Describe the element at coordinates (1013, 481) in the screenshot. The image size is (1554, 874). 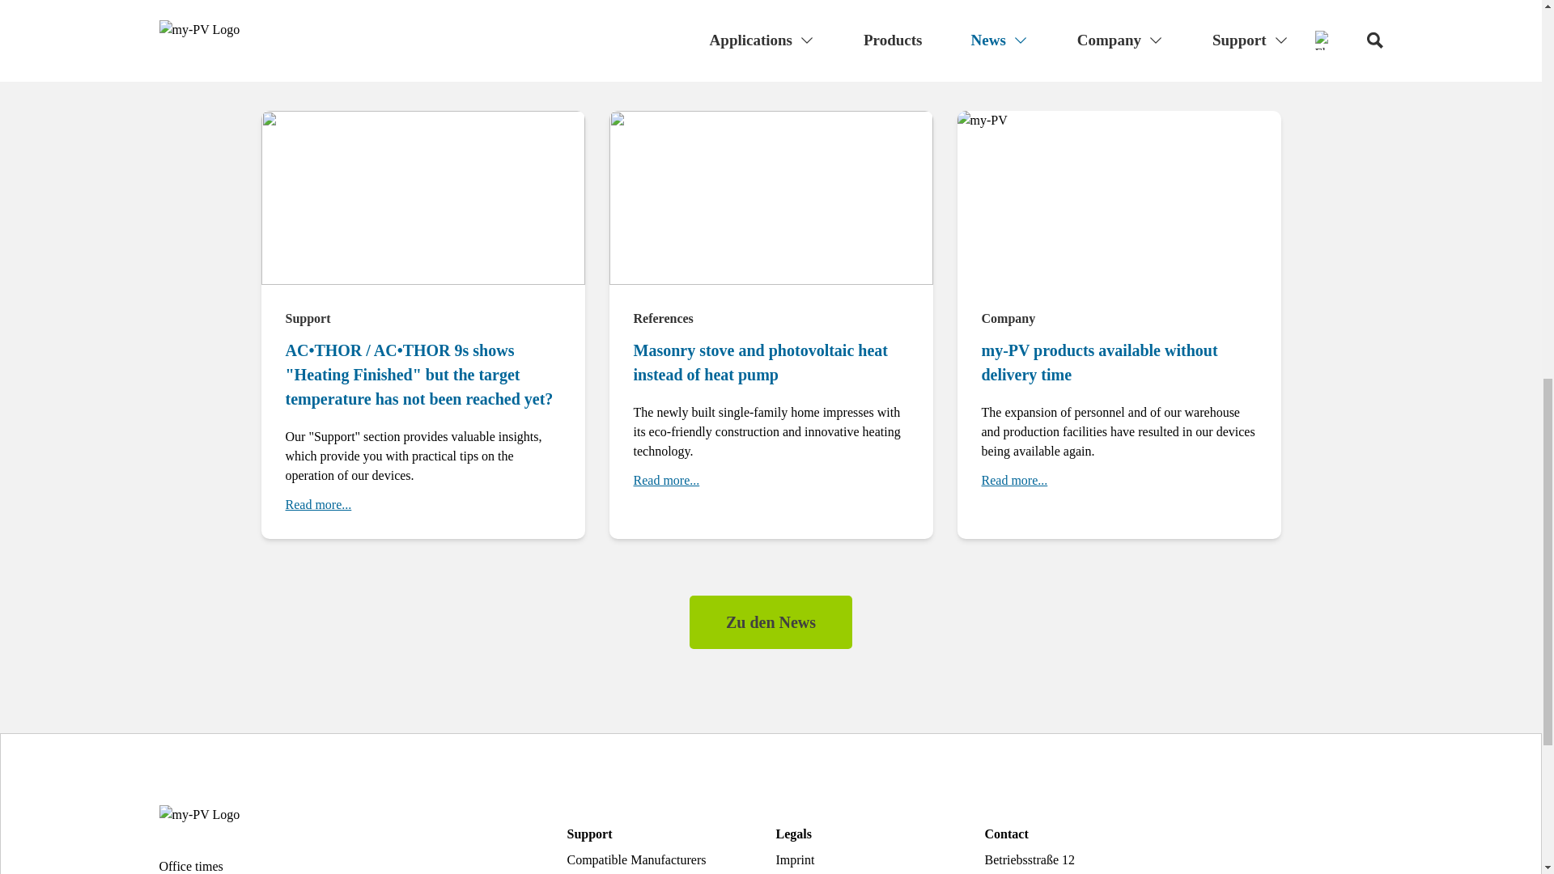
I see `Read more...` at that location.